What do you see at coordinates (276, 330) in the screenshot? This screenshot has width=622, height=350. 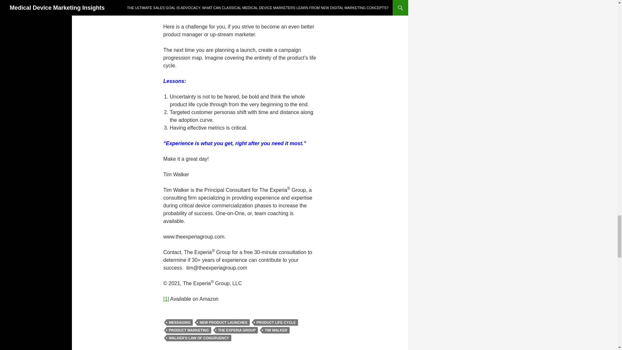 I see `TIM WALKER` at bounding box center [276, 330].